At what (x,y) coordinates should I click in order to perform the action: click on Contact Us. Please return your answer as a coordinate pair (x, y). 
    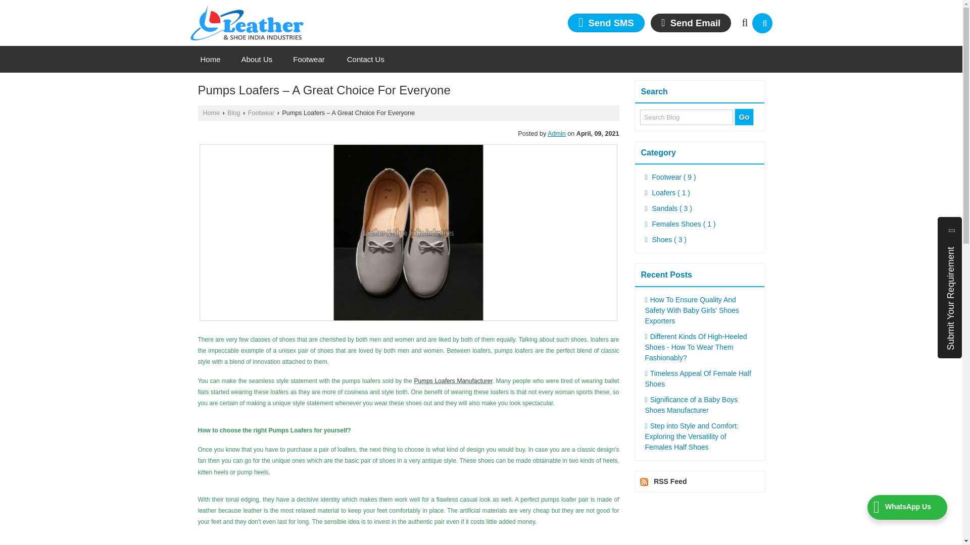
    Looking at the image, I should click on (366, 60).